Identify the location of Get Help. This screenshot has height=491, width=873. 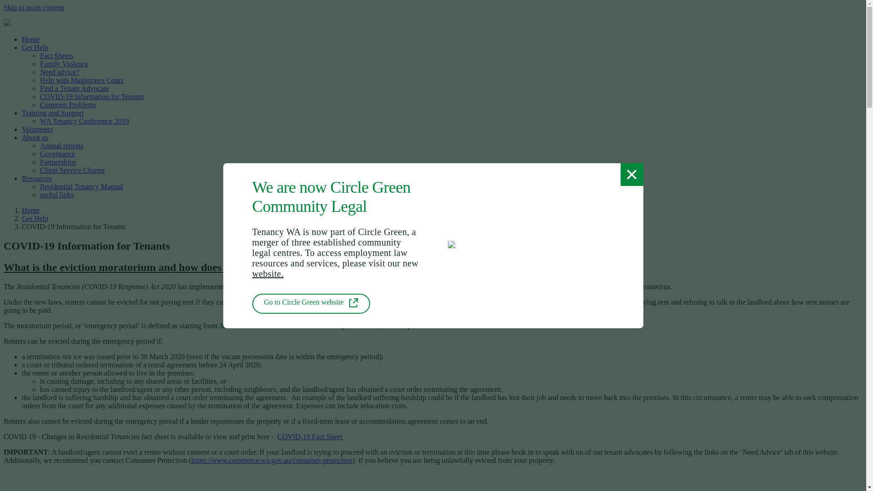
(35, 218).